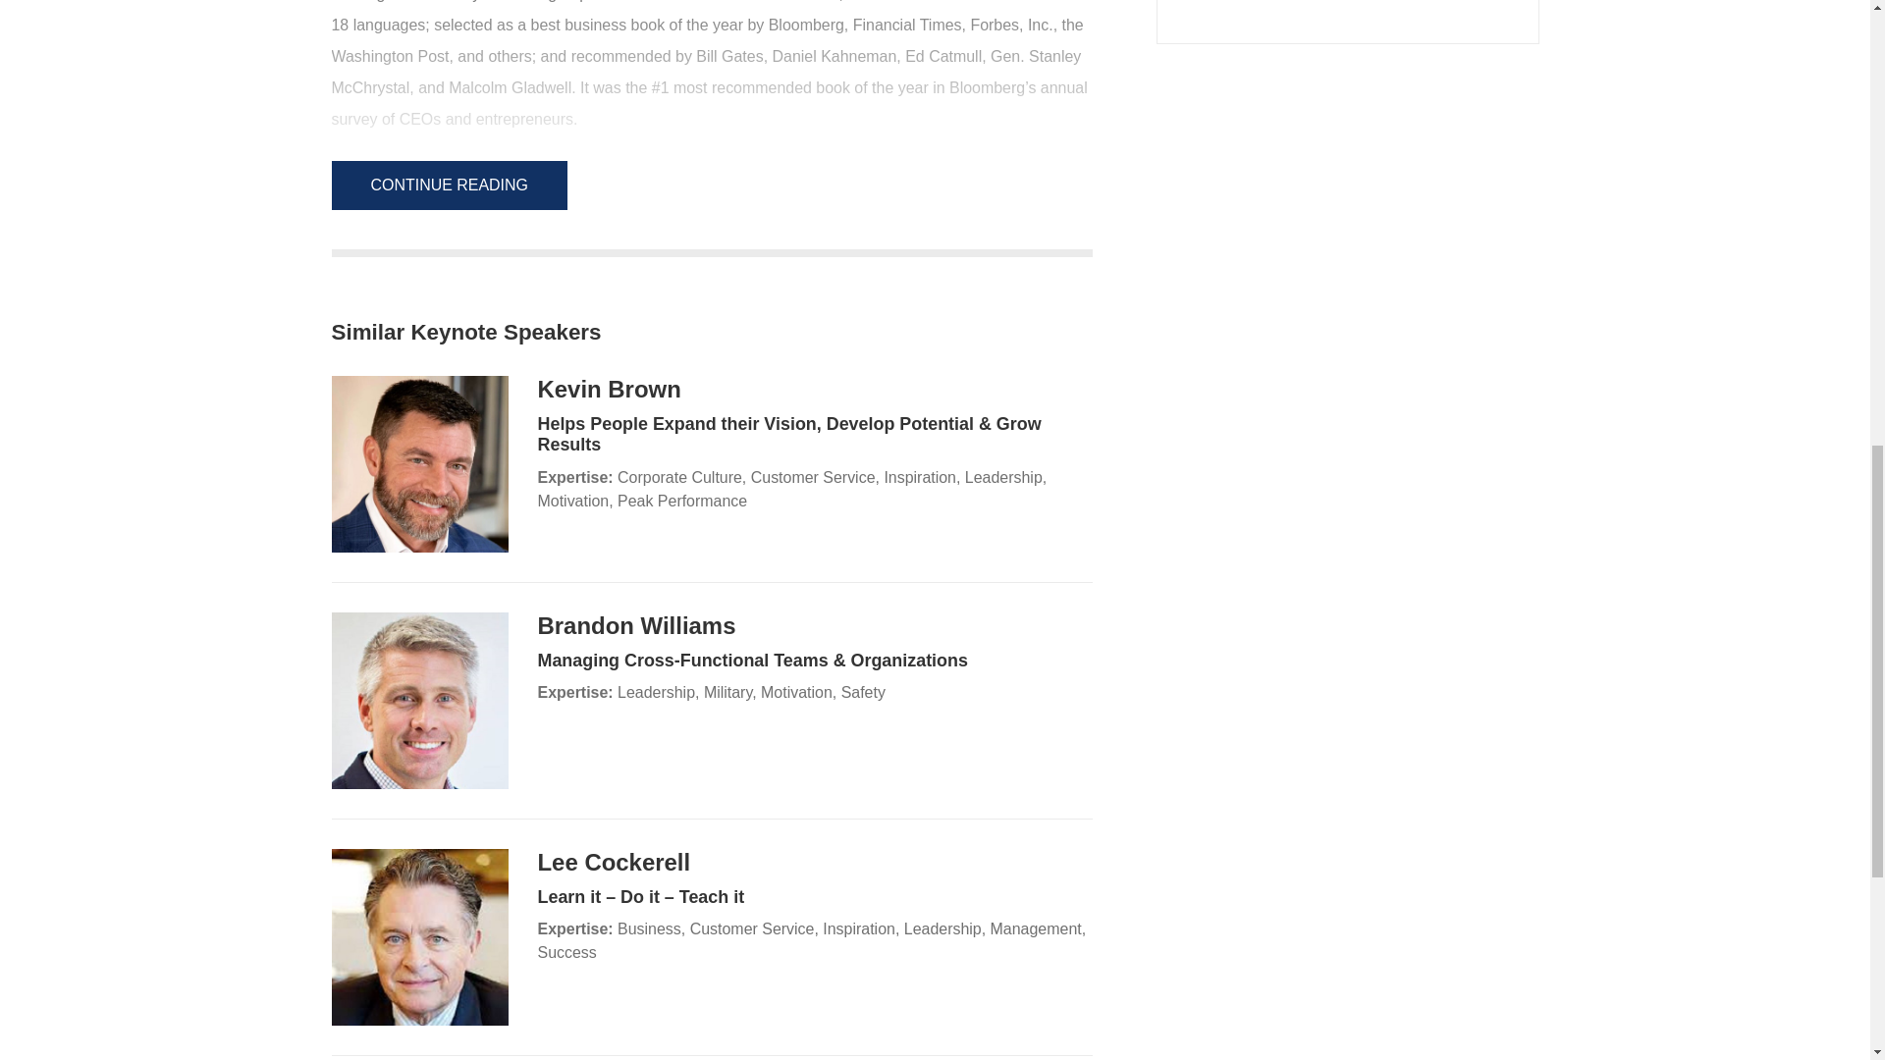 This screenshot has width=1885, height=1060. I want to click on Kevin Brown, so click(609, 389).